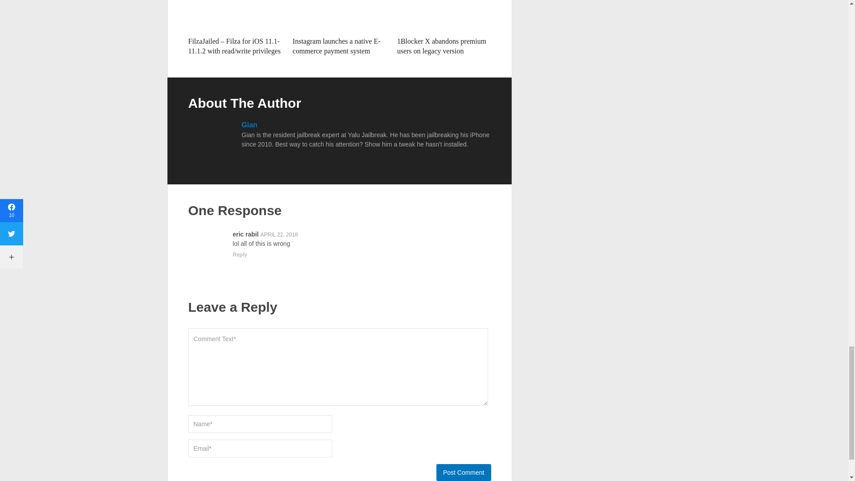 The image size is (855, 481). Describe the element at coordinates (442, 46) in the screenshot. I see `1Blocker X abandons premium users on legacy version` at that location.